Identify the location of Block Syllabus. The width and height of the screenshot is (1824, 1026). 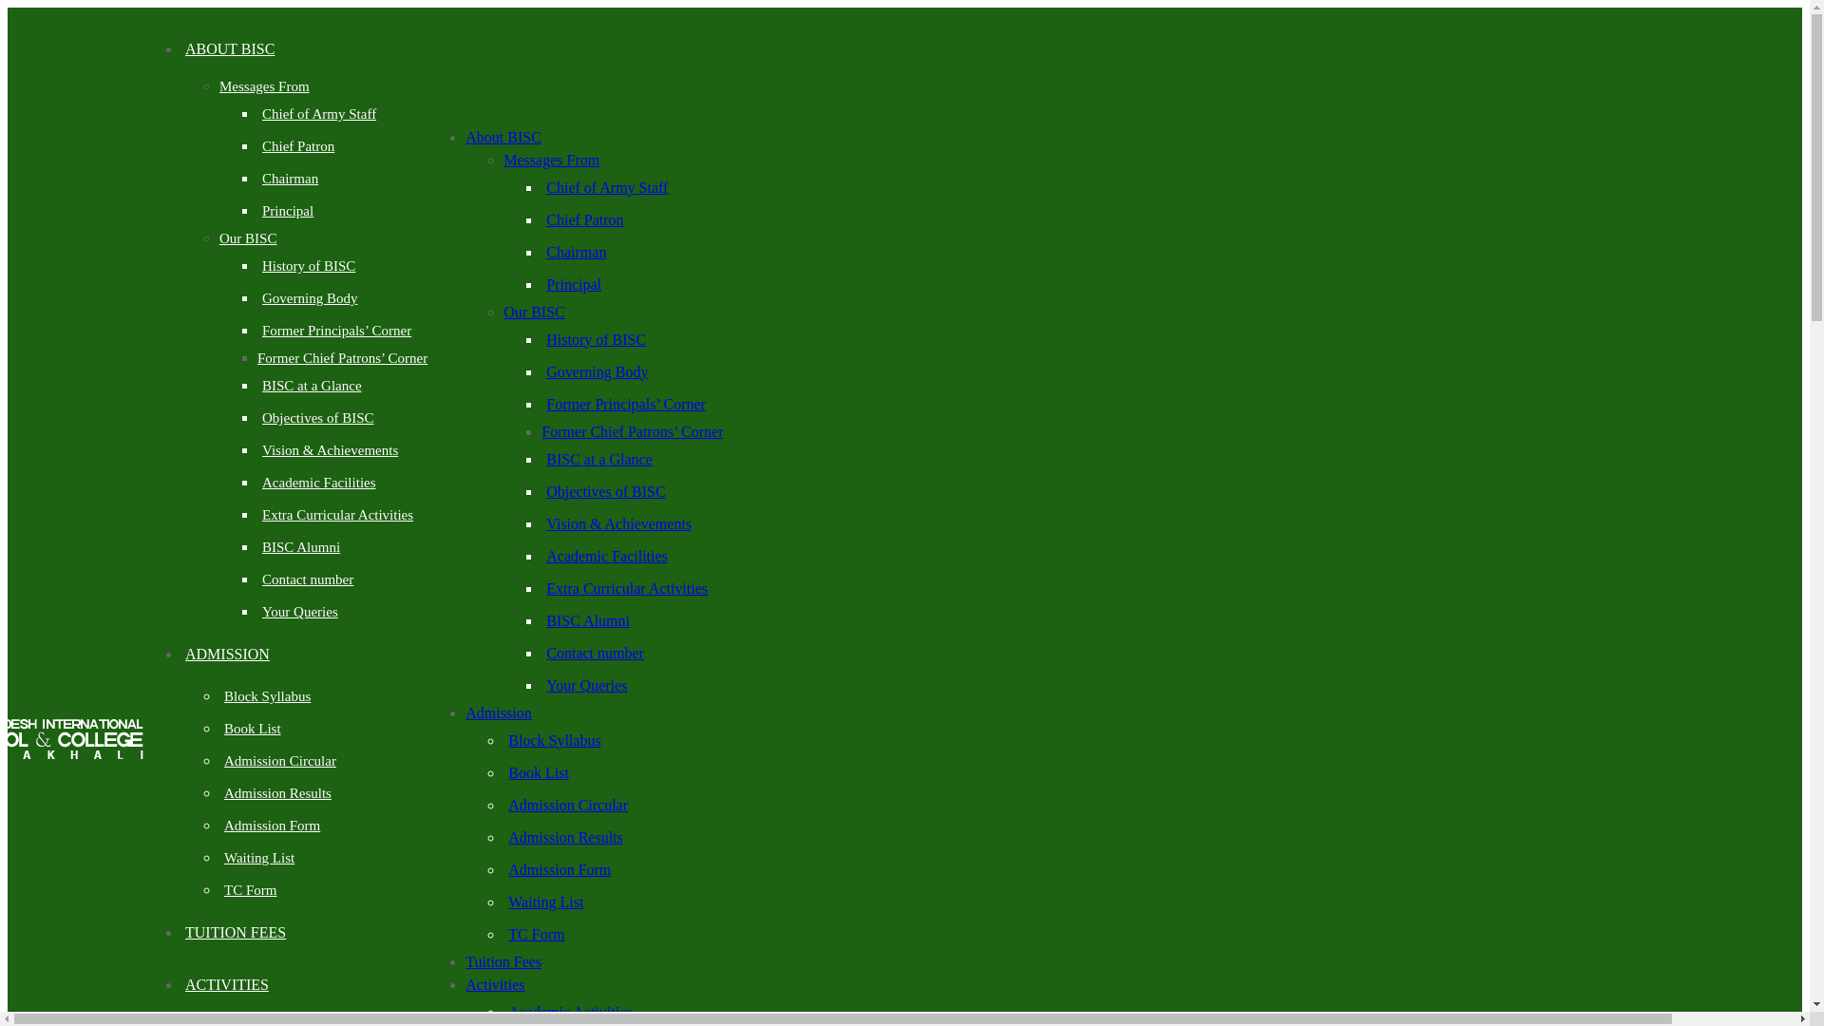
(555, 739).